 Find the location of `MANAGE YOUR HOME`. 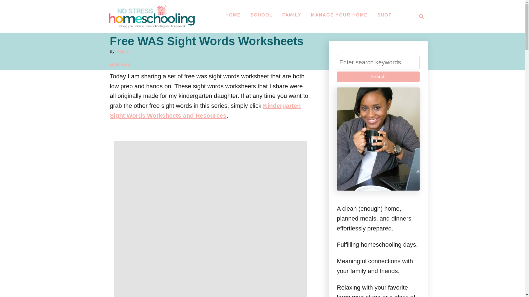

MANAGE YOUR HOME is located at coordinates (339, 15).